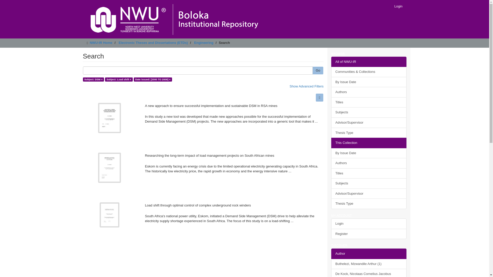 The image size is (493, 277). What do you see at coordinates (318, 71) in the screenshot?
I see `Go` at bounding box center [318, 71].